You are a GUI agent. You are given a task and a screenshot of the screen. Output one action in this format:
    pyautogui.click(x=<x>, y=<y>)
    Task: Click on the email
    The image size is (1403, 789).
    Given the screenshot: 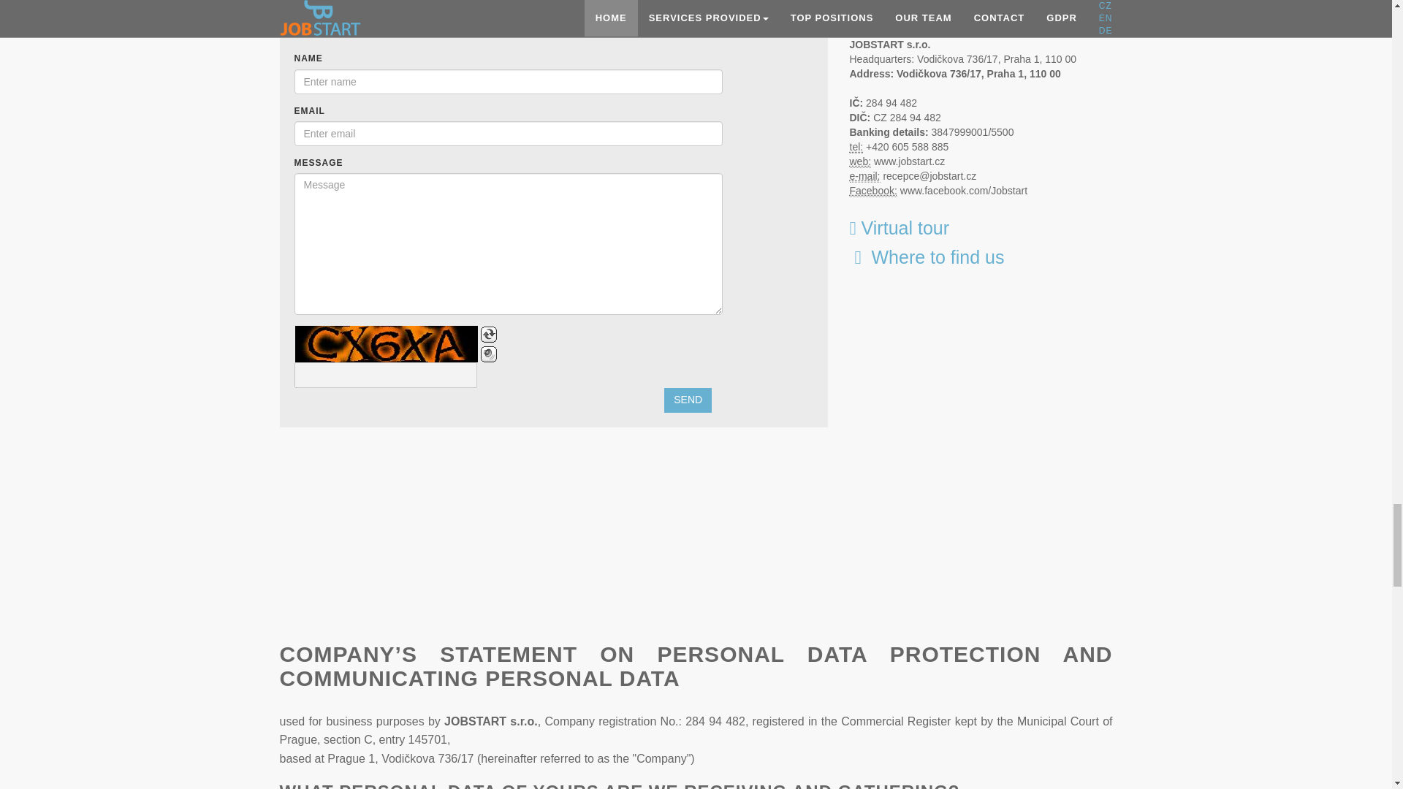 What is the action you would take?
    pyautogui.click(x=864, y=176)
    